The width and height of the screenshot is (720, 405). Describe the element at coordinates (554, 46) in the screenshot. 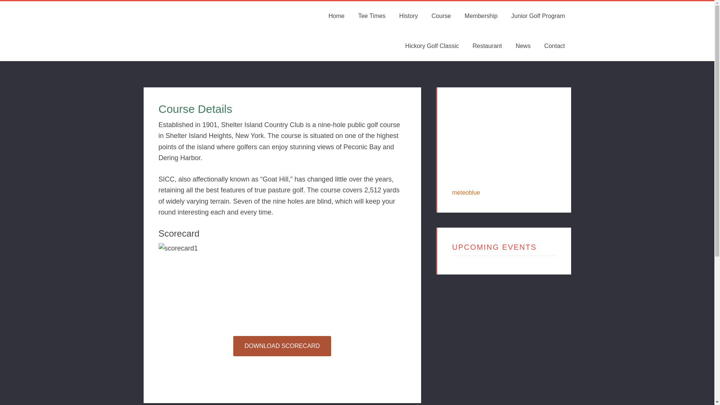

I see `Contact` at that location.